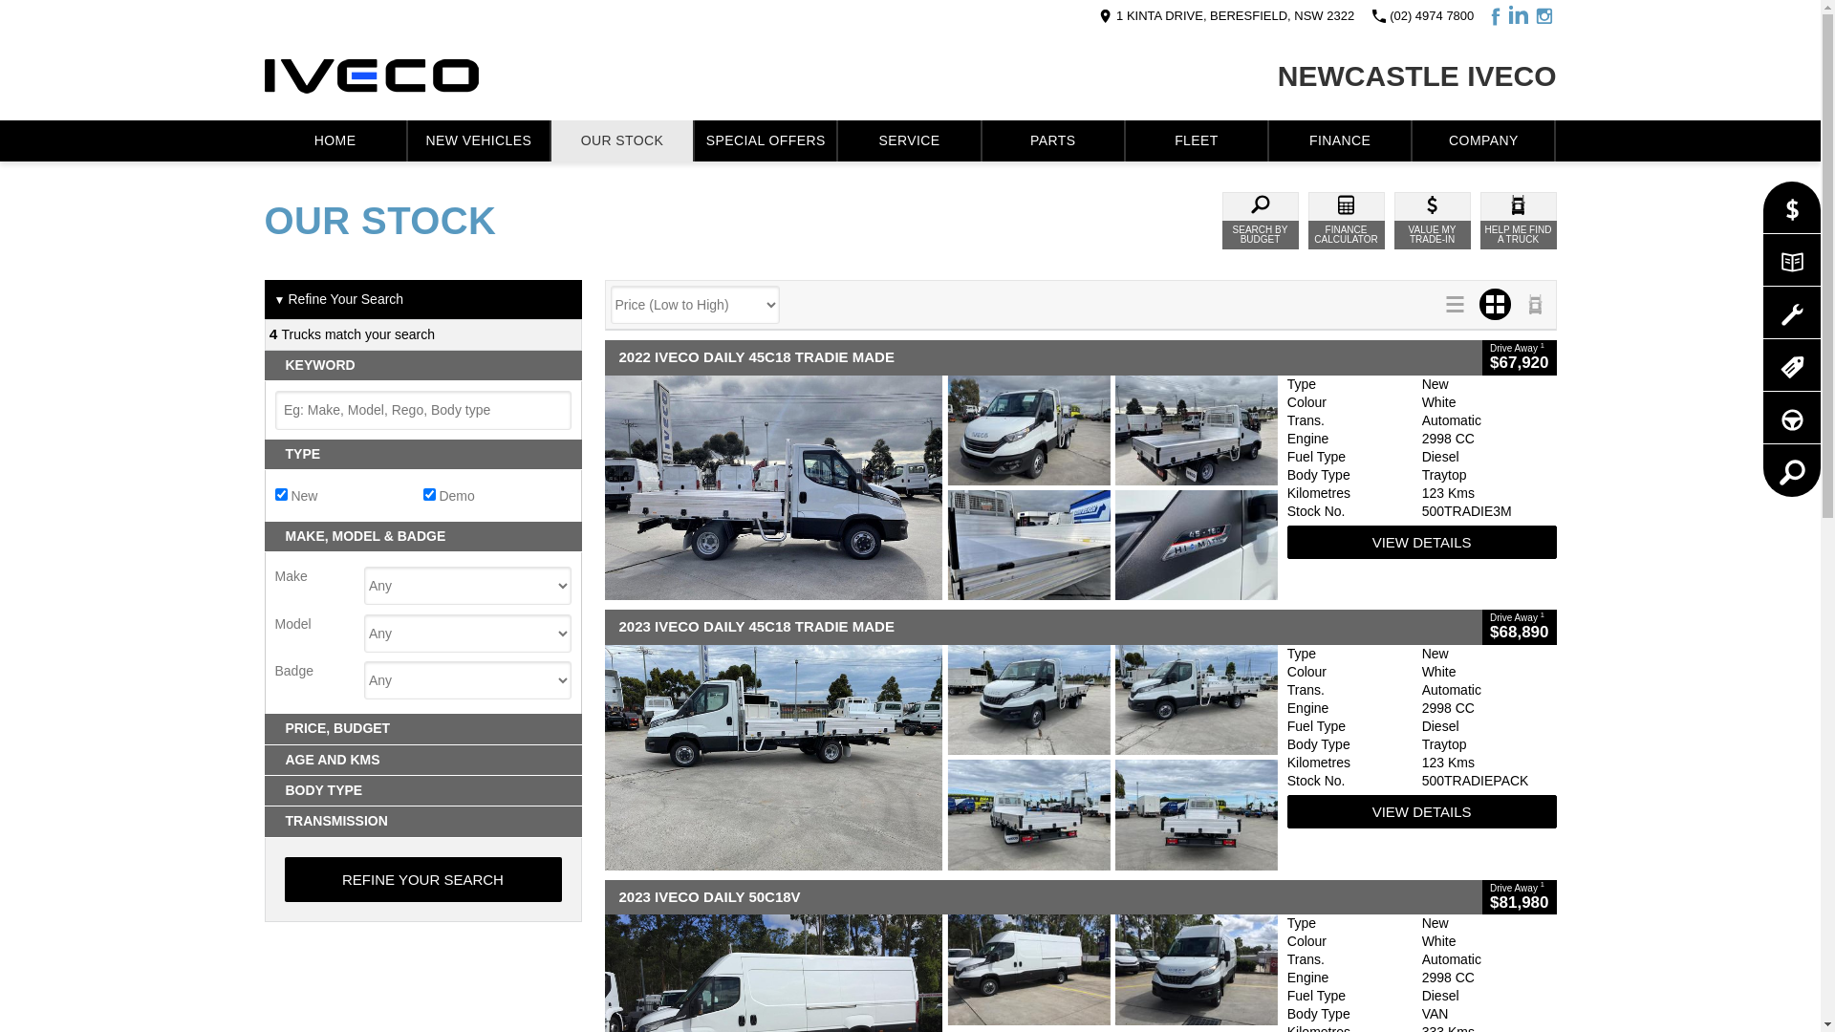 Image resolution: width=1835 pixels, height=1032 pixels. I want to click on TRANSMISSION, so click(422, 822).